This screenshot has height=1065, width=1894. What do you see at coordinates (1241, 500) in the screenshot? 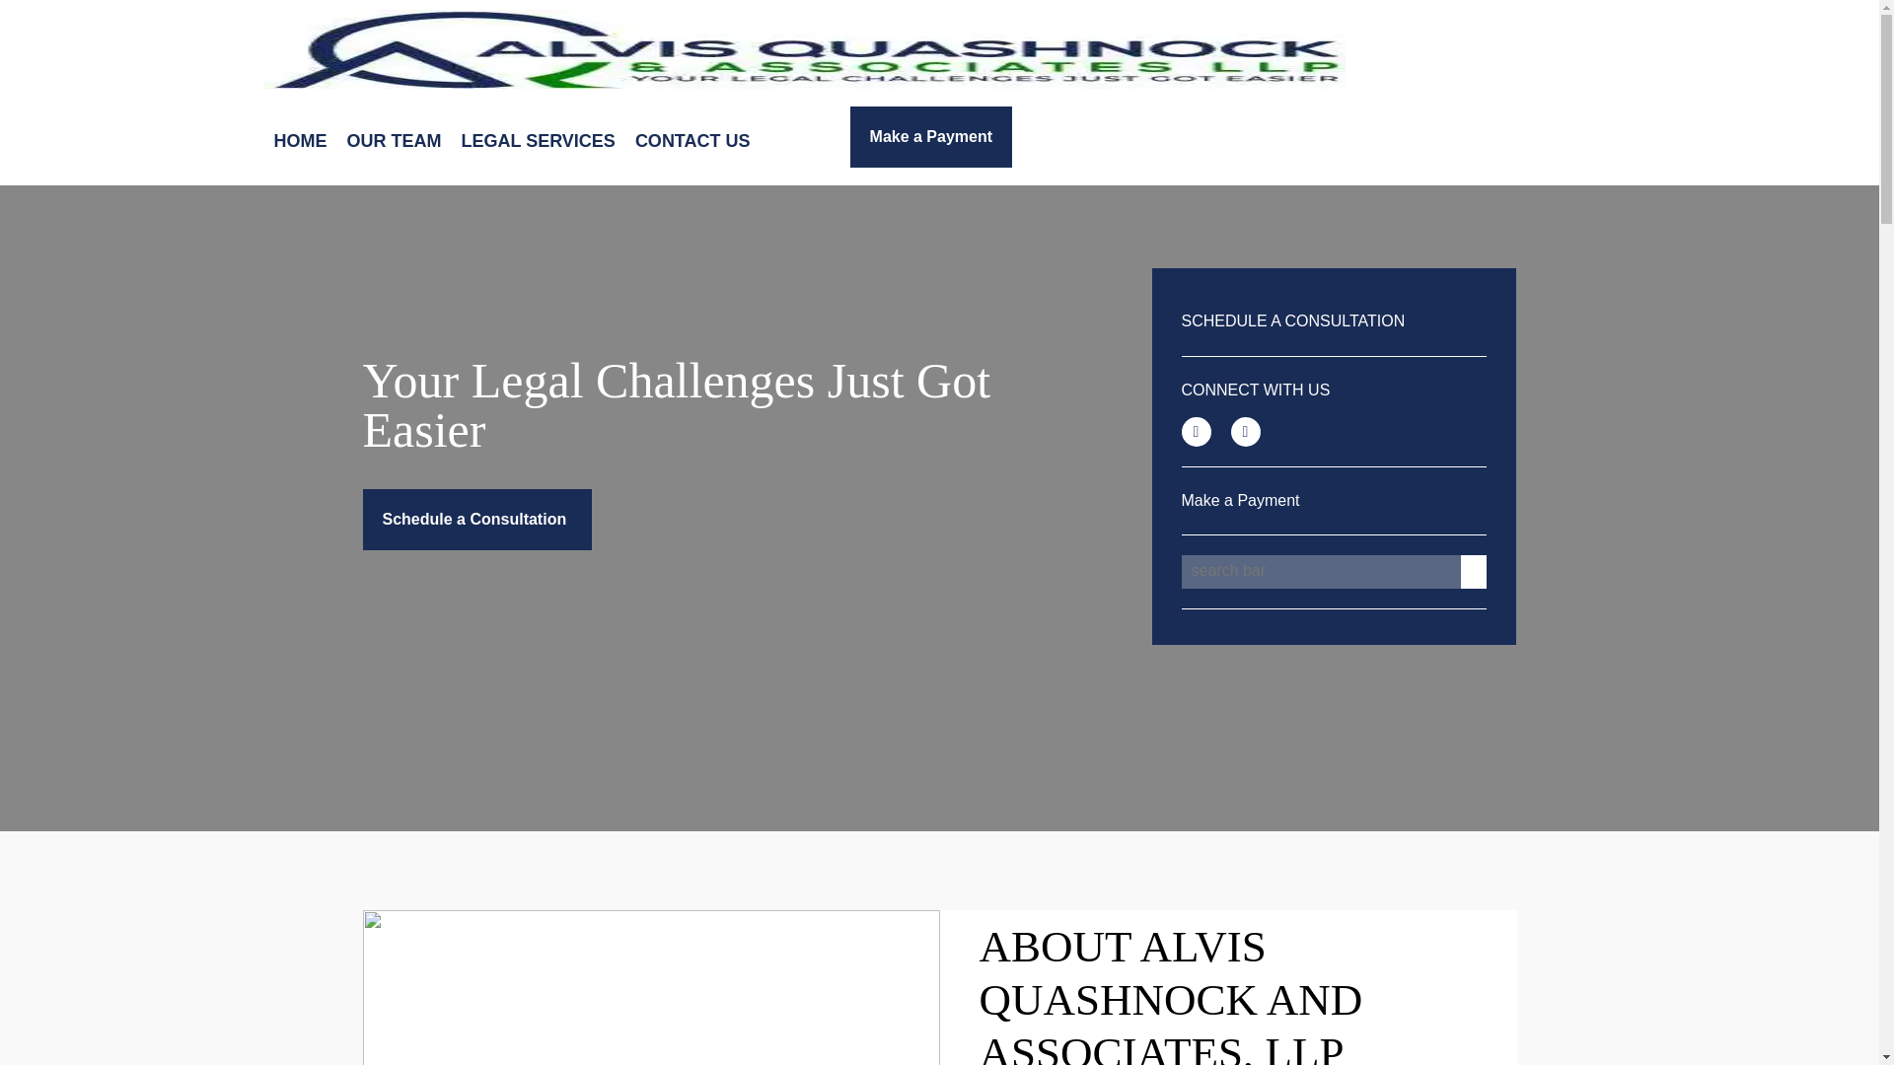
I see `Make a Payment` at bounding box center [1241, 500].